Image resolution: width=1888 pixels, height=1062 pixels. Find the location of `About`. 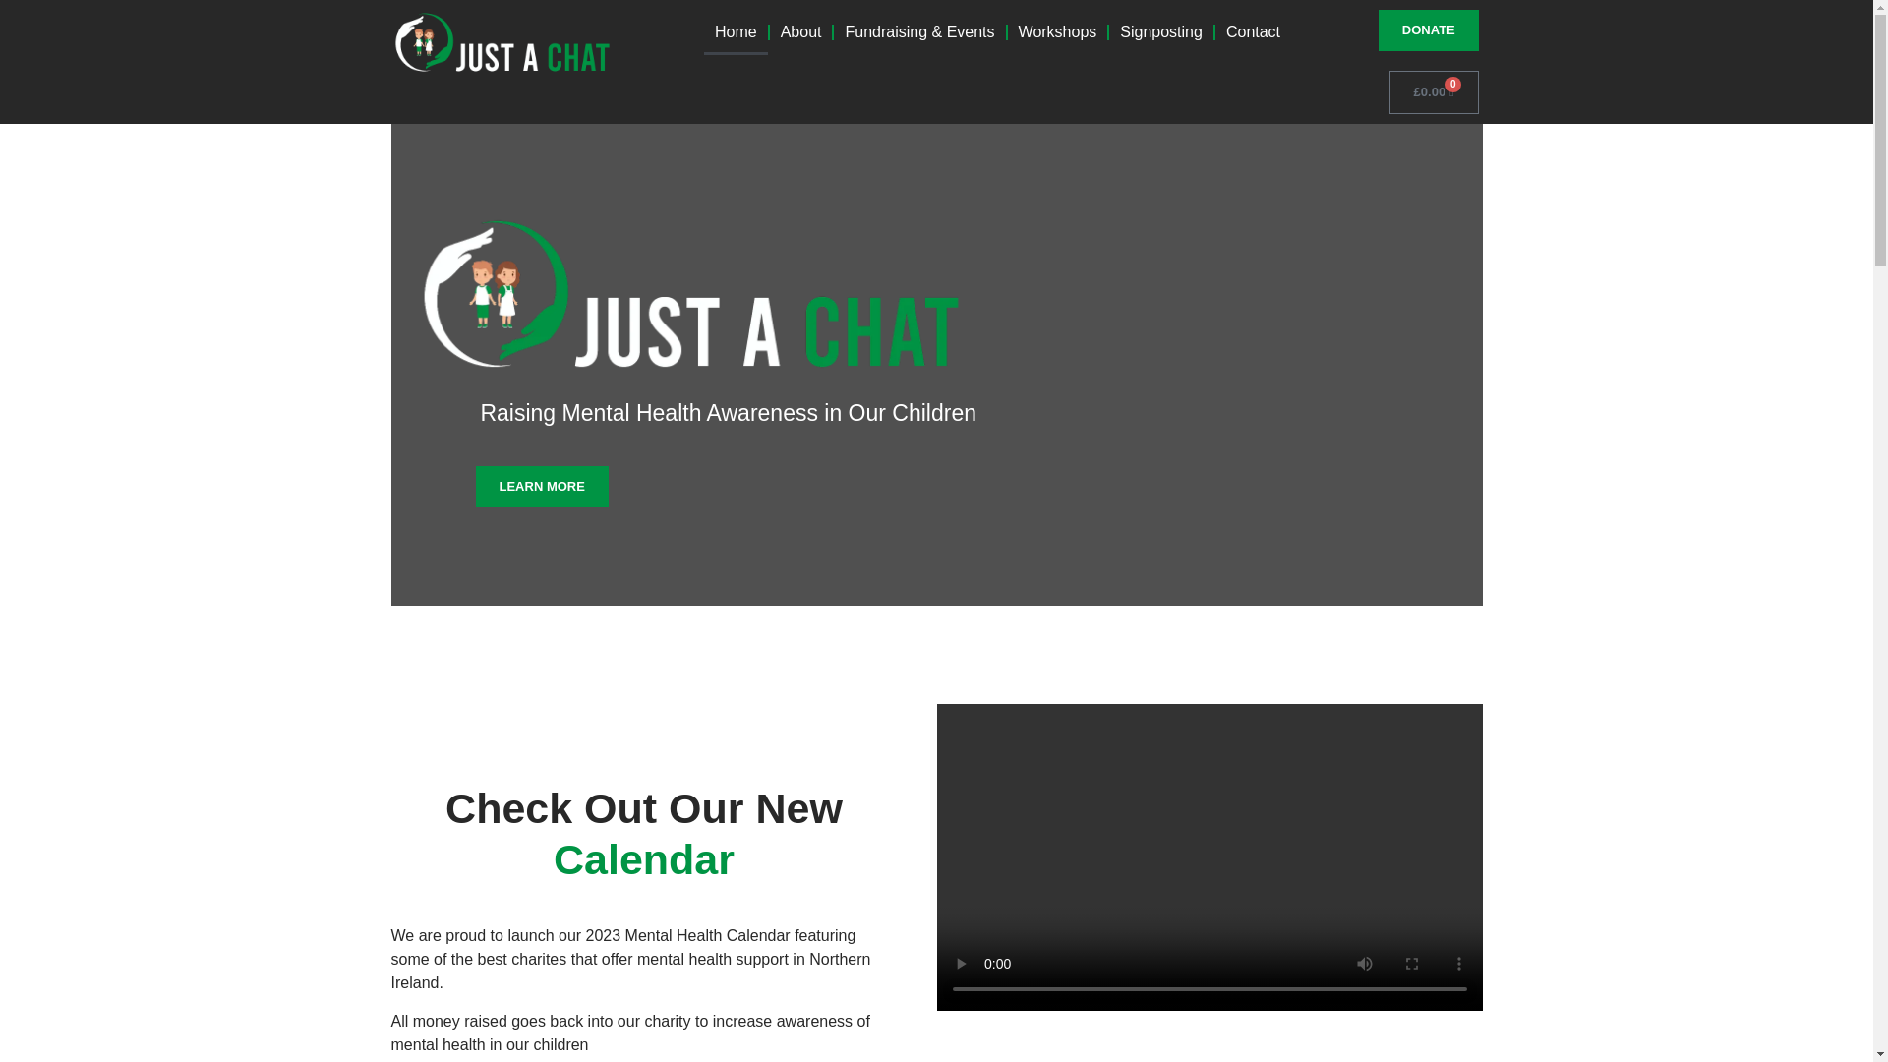

About is located at coordinates (800, 31).